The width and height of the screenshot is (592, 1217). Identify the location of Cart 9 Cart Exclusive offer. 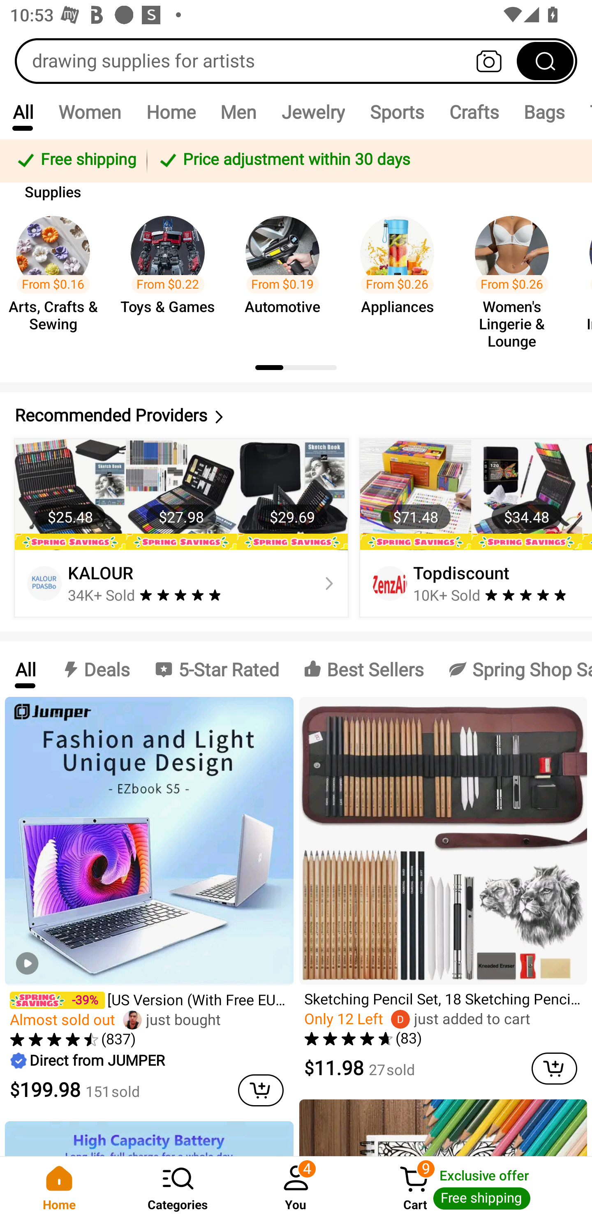
(474, 1187).